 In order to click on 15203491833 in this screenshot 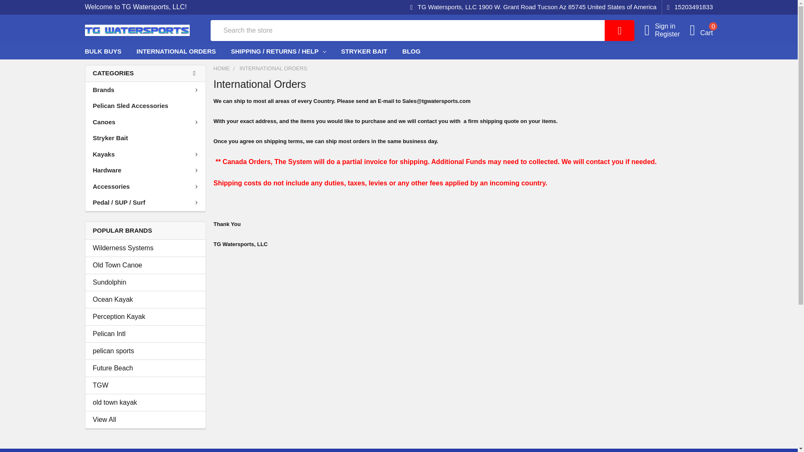, I will do `click(145, 300)`.